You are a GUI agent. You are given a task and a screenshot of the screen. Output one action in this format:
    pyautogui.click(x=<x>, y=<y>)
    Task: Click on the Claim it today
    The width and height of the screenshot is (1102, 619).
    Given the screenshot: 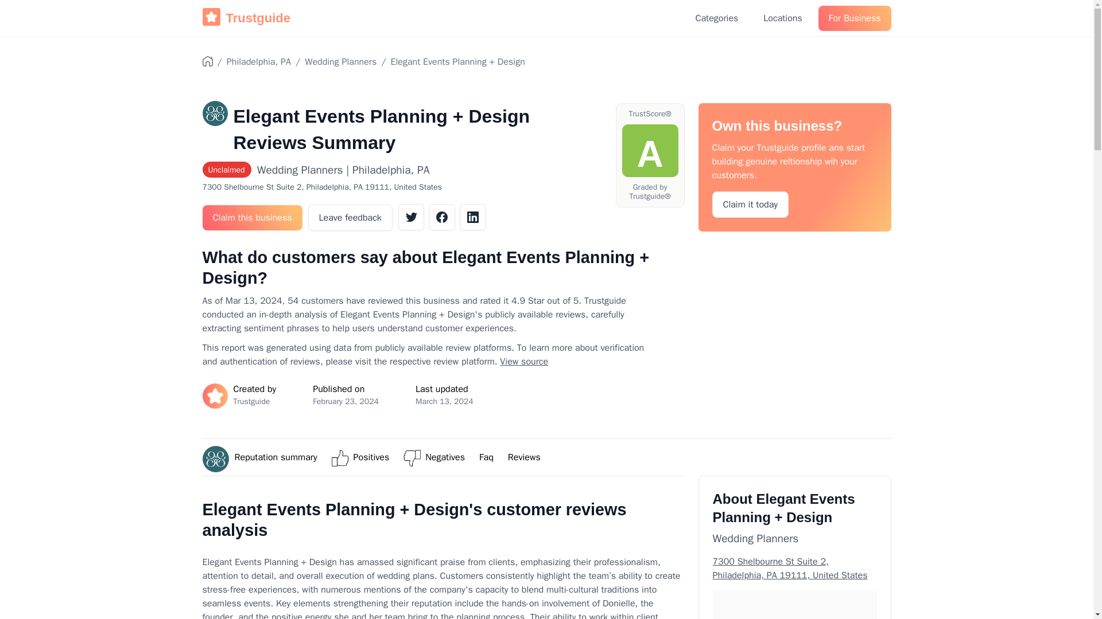 What is the action you would take?
    pyautogui.click(x=750, y=204)
    